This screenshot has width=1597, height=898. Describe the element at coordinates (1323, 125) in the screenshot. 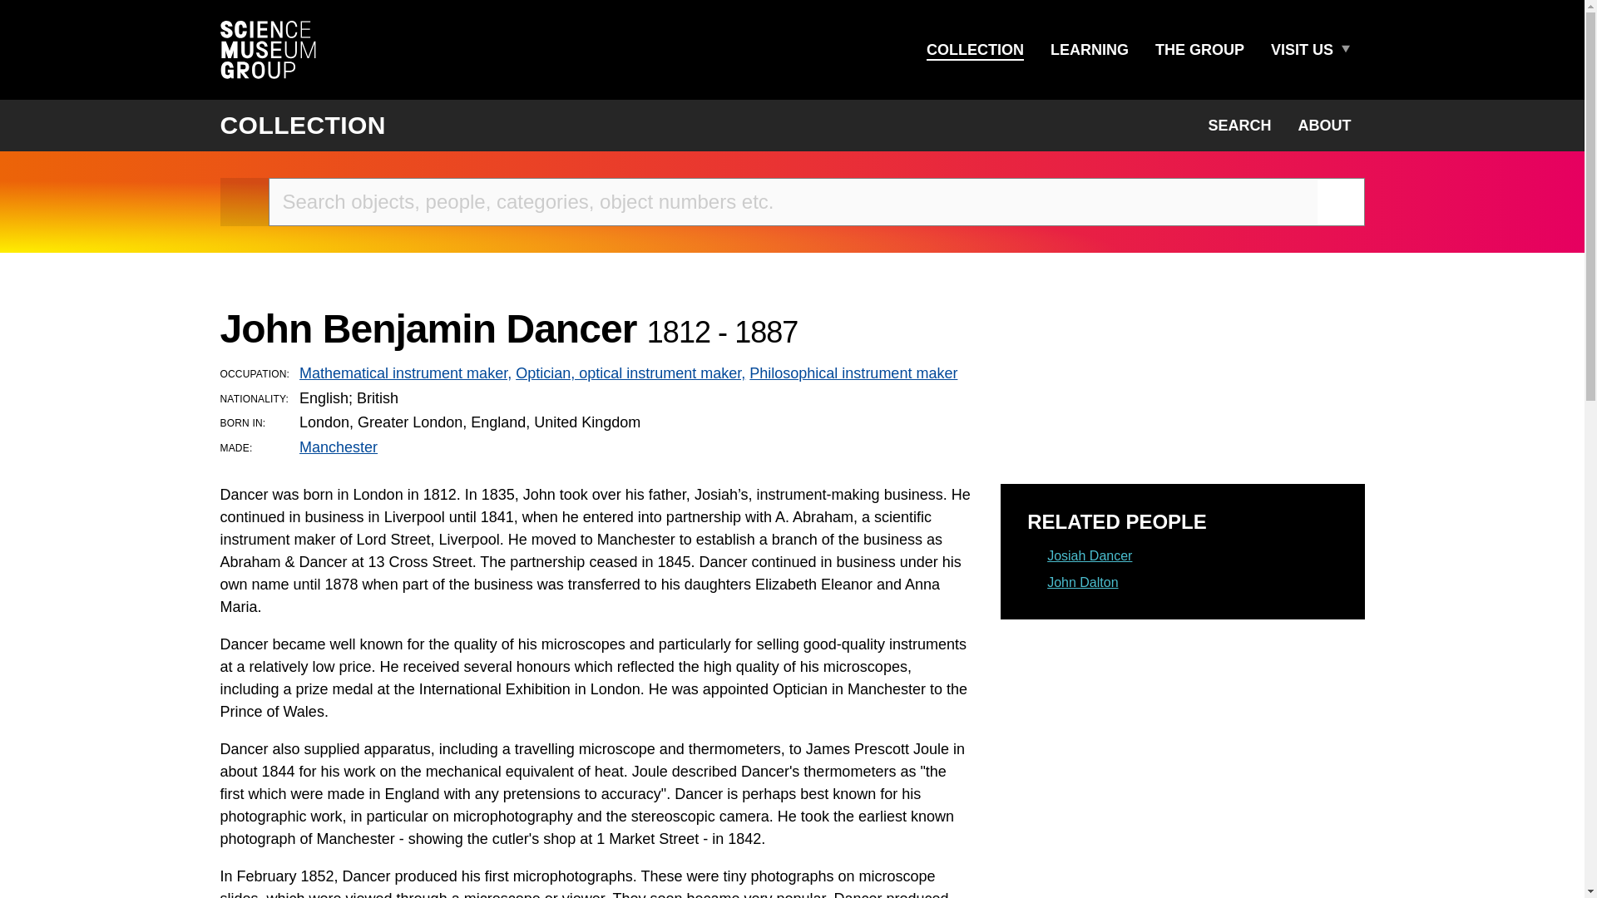

I see `ABOUT` at that location.